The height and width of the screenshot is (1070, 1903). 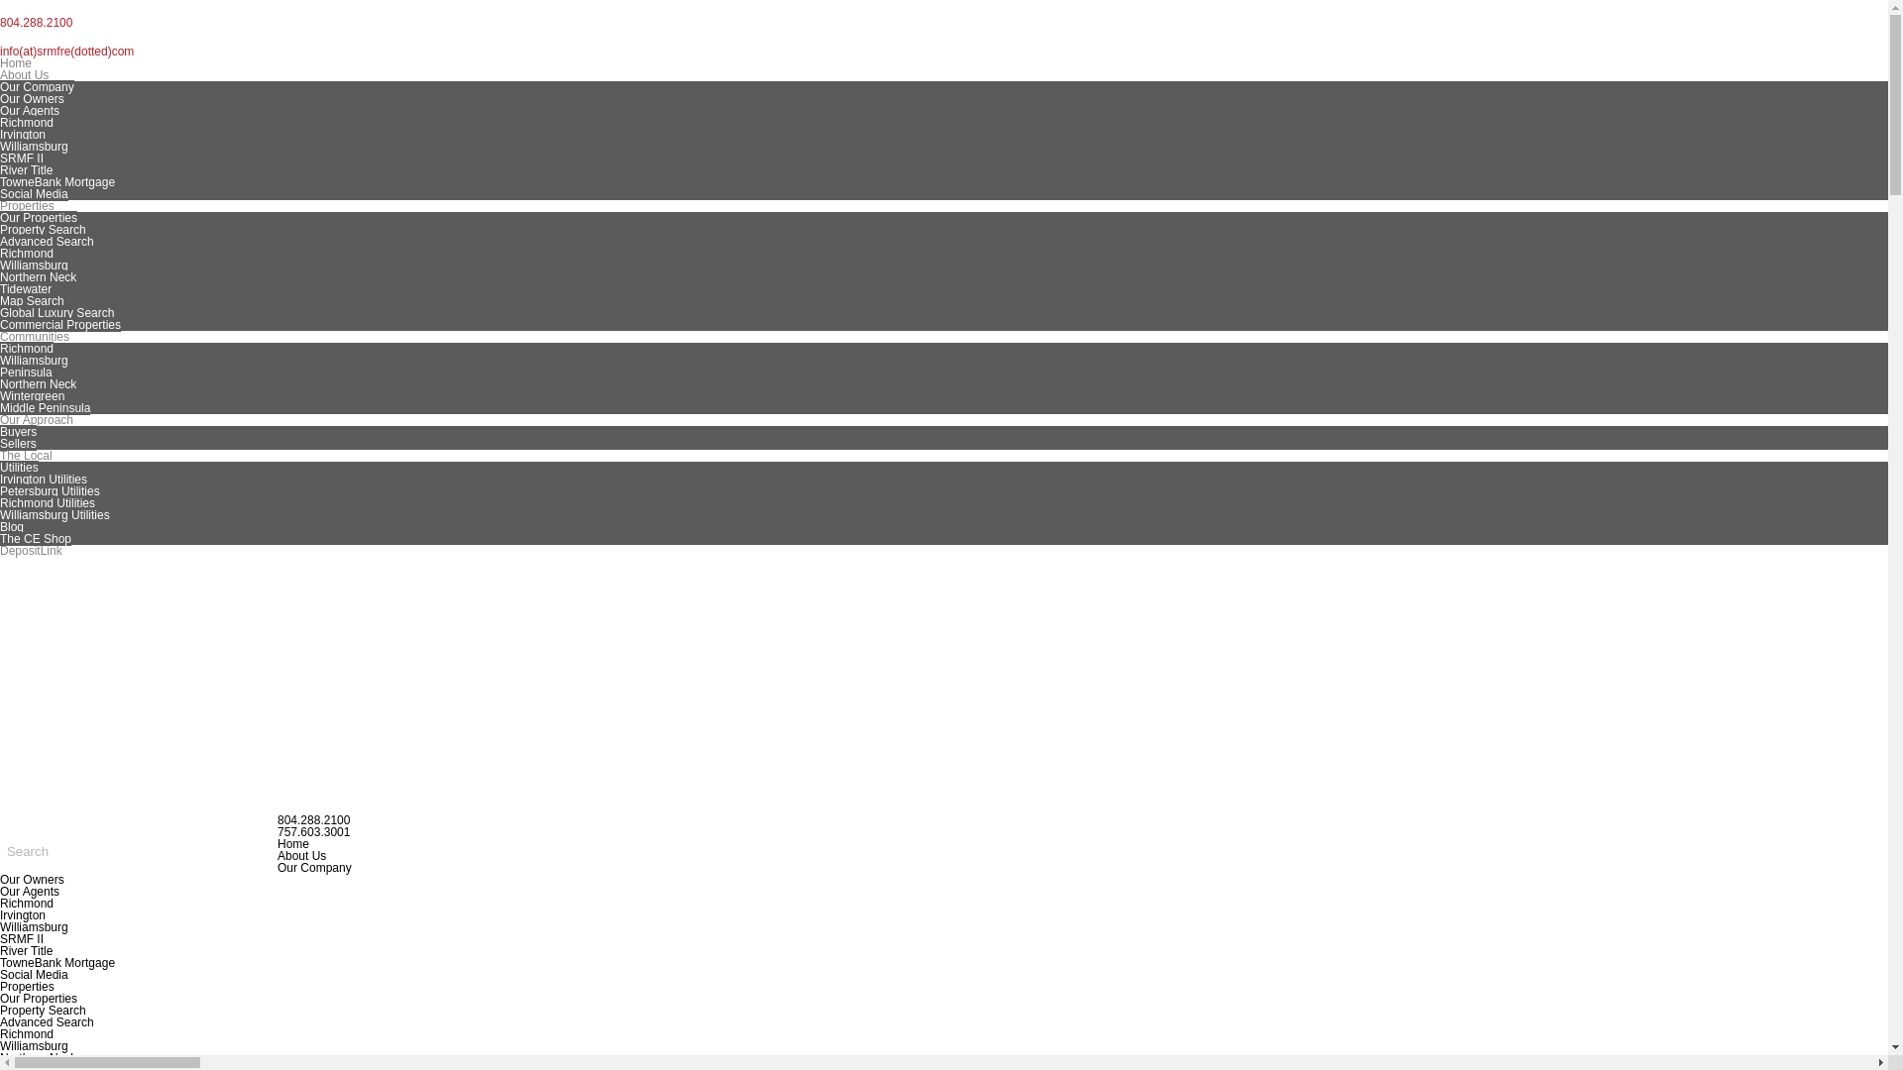 What do you see at coordinates (32, 396) in the screenshot?
I see `Wintergreen` at bounding box center [32, 396].